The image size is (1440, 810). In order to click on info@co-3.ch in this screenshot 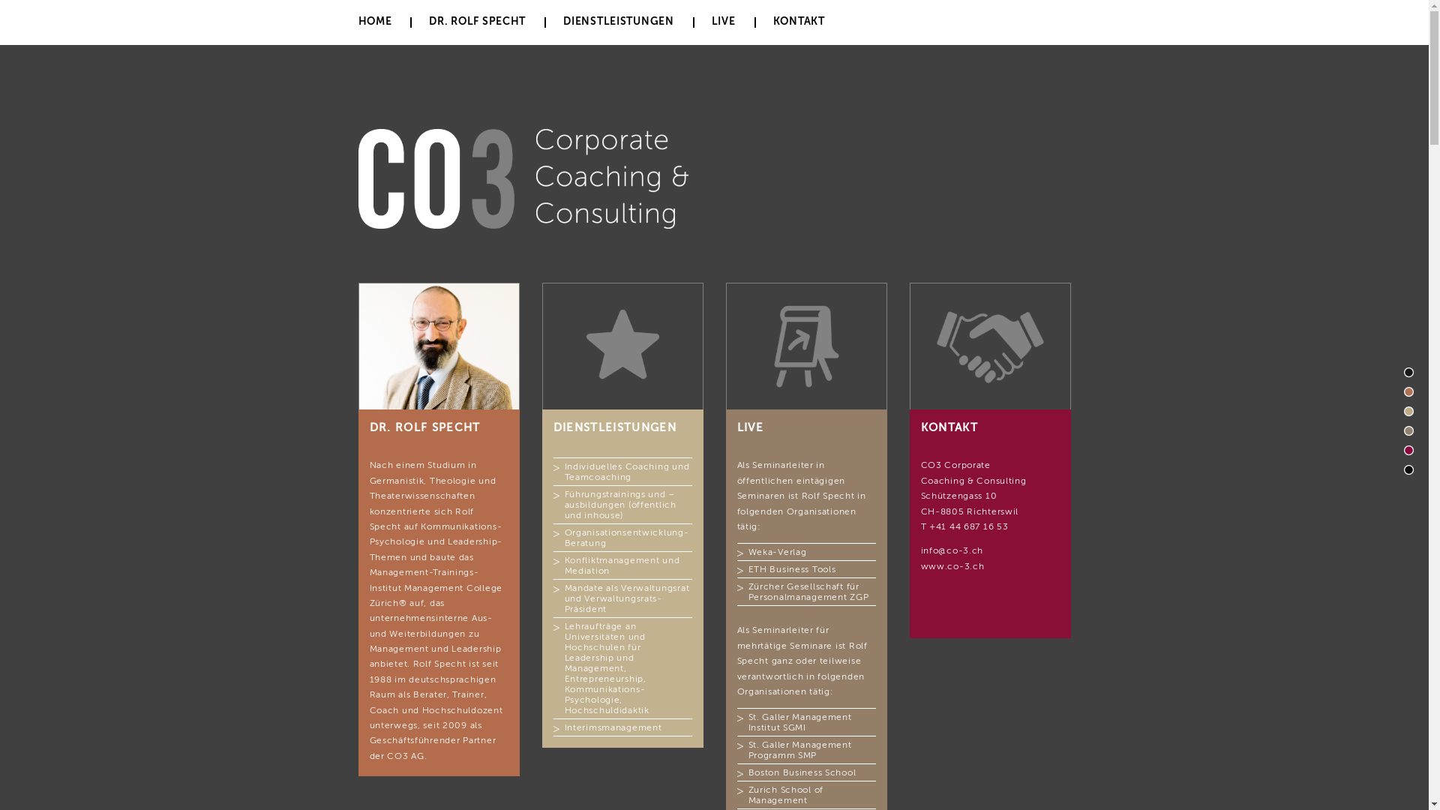, I will do `click(952, 550)`.